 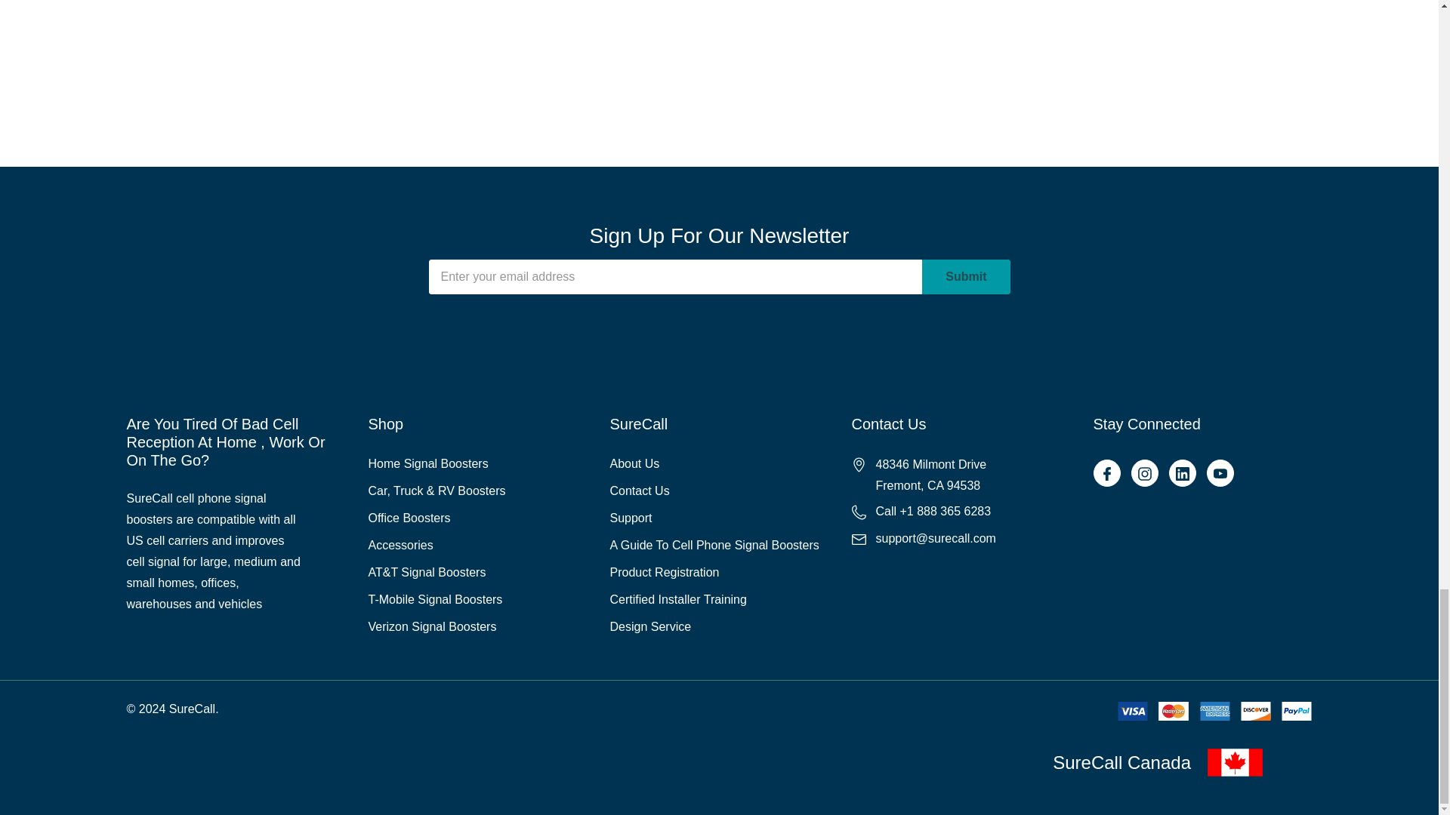 I want to click on Form 0, so click(x=719, y=45).